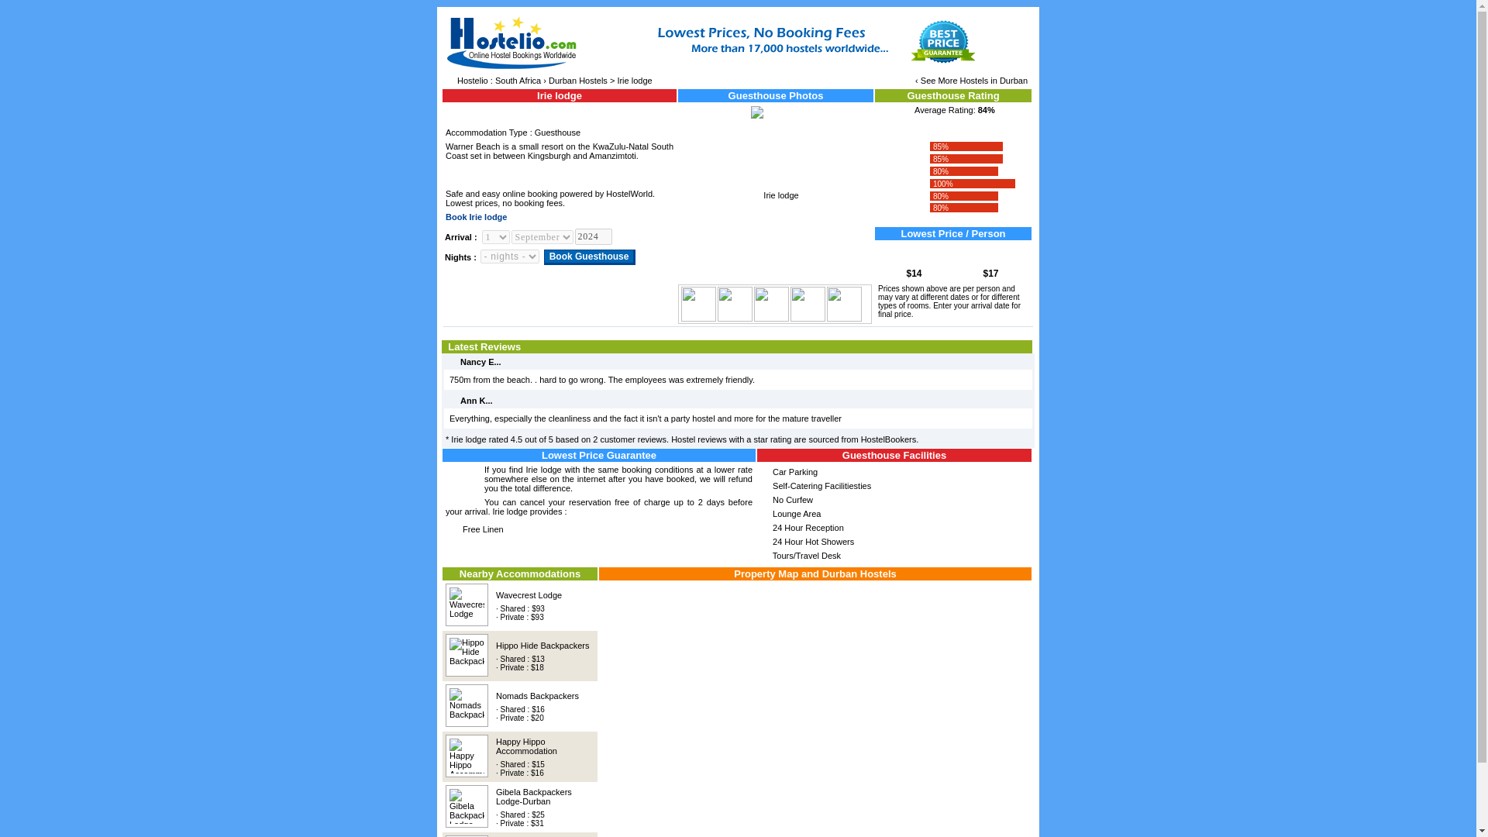  What do you see at coordinates (525, 746) in the screenshot?
I see `Happy Hippo Accommodation` at bounding box center [525, 746].